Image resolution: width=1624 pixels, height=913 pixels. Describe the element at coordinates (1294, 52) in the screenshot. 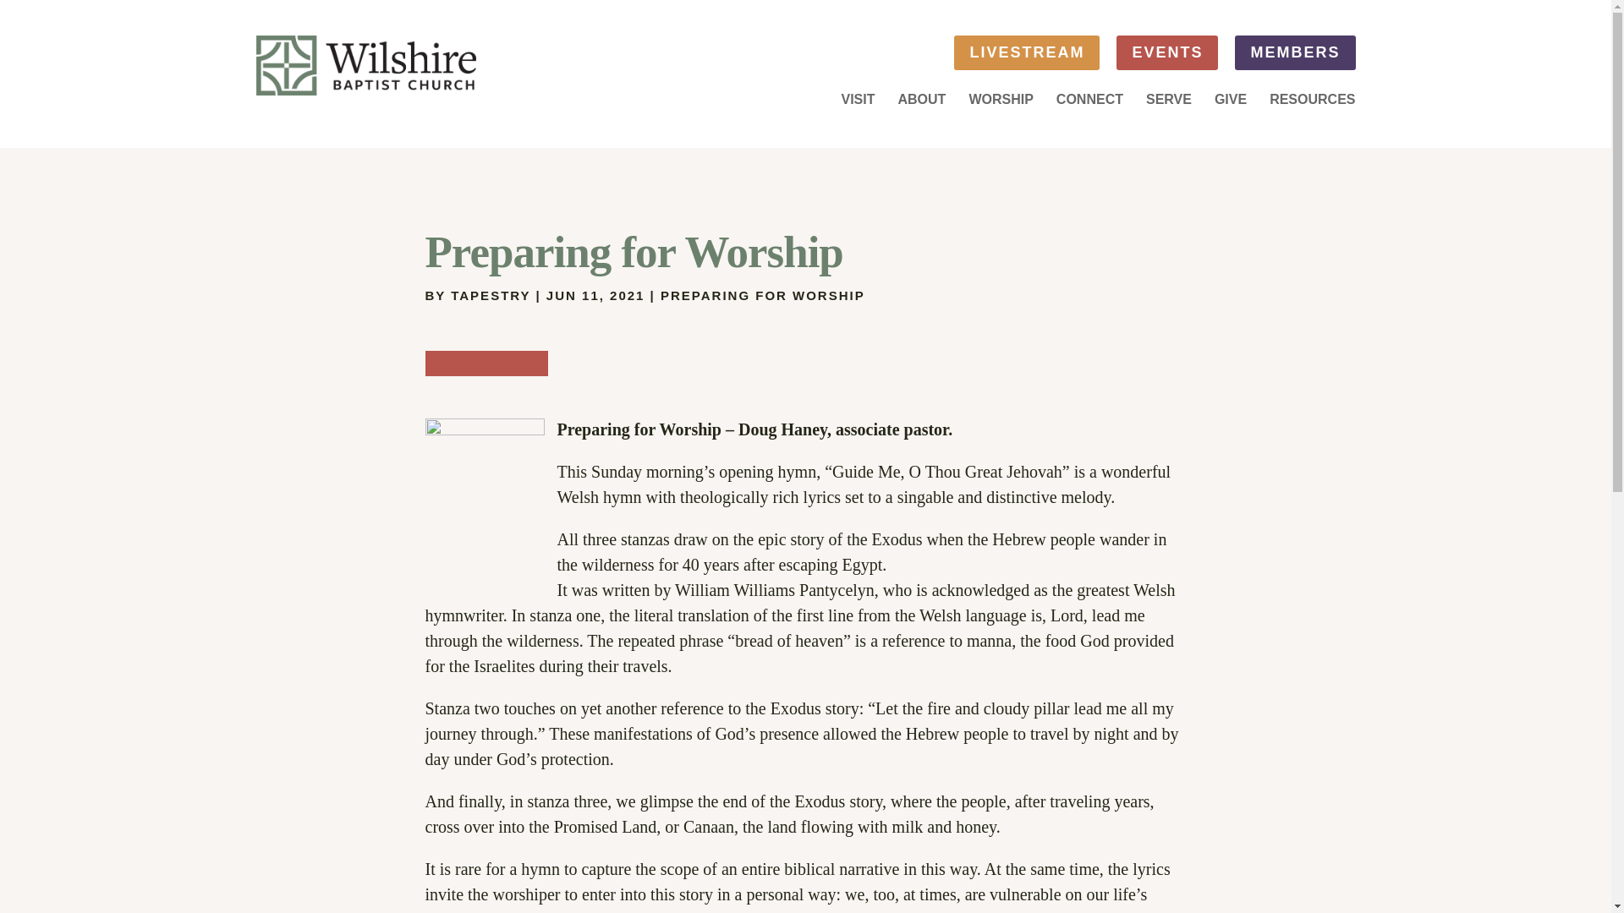

I see `MEMBERS` at that location.